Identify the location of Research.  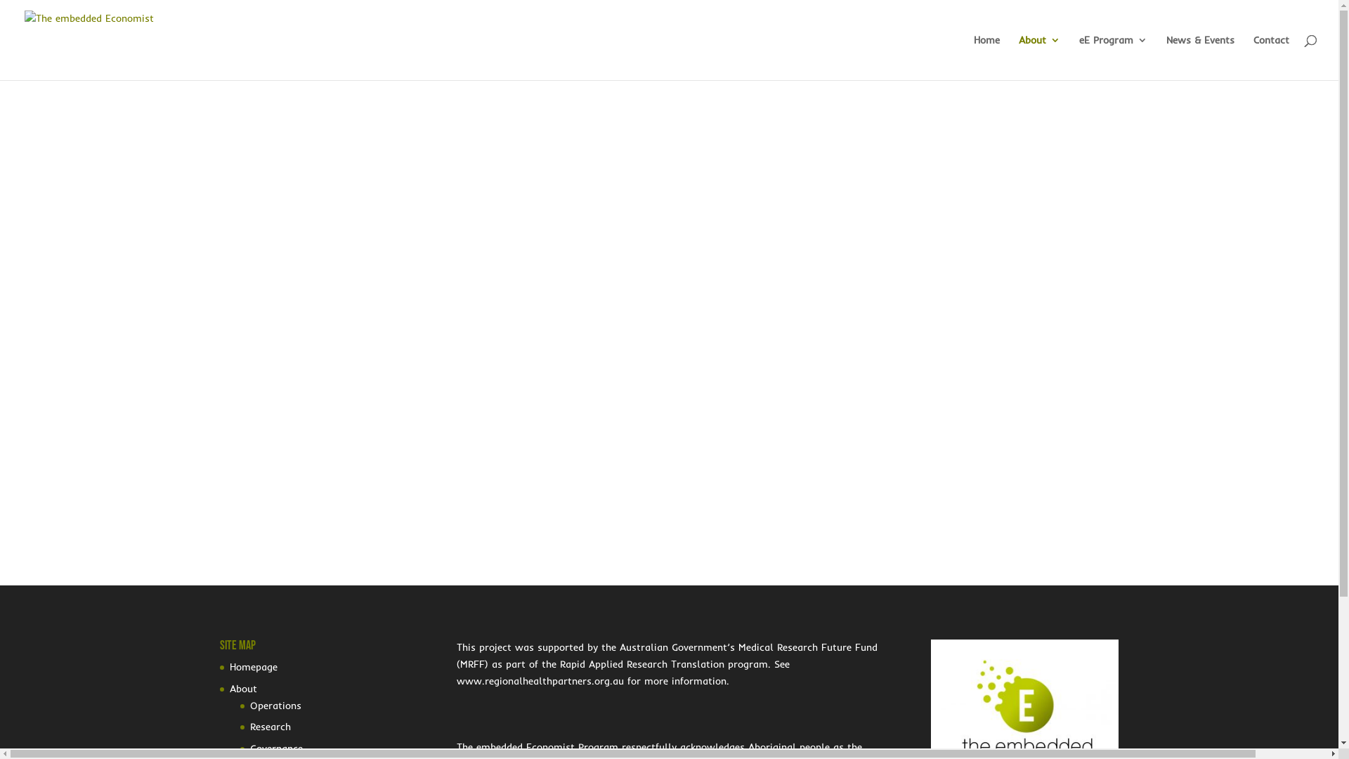
(271, 727).